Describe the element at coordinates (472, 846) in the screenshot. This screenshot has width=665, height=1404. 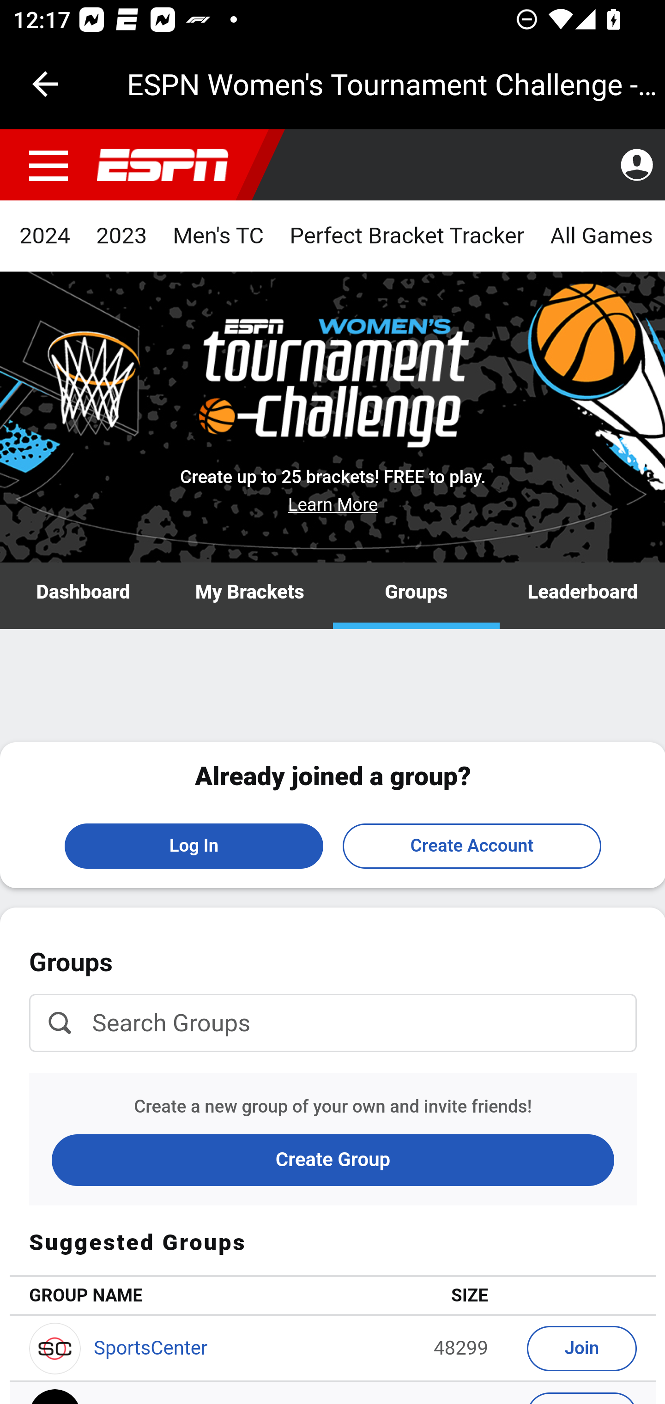
I see `Create Account` at that location.